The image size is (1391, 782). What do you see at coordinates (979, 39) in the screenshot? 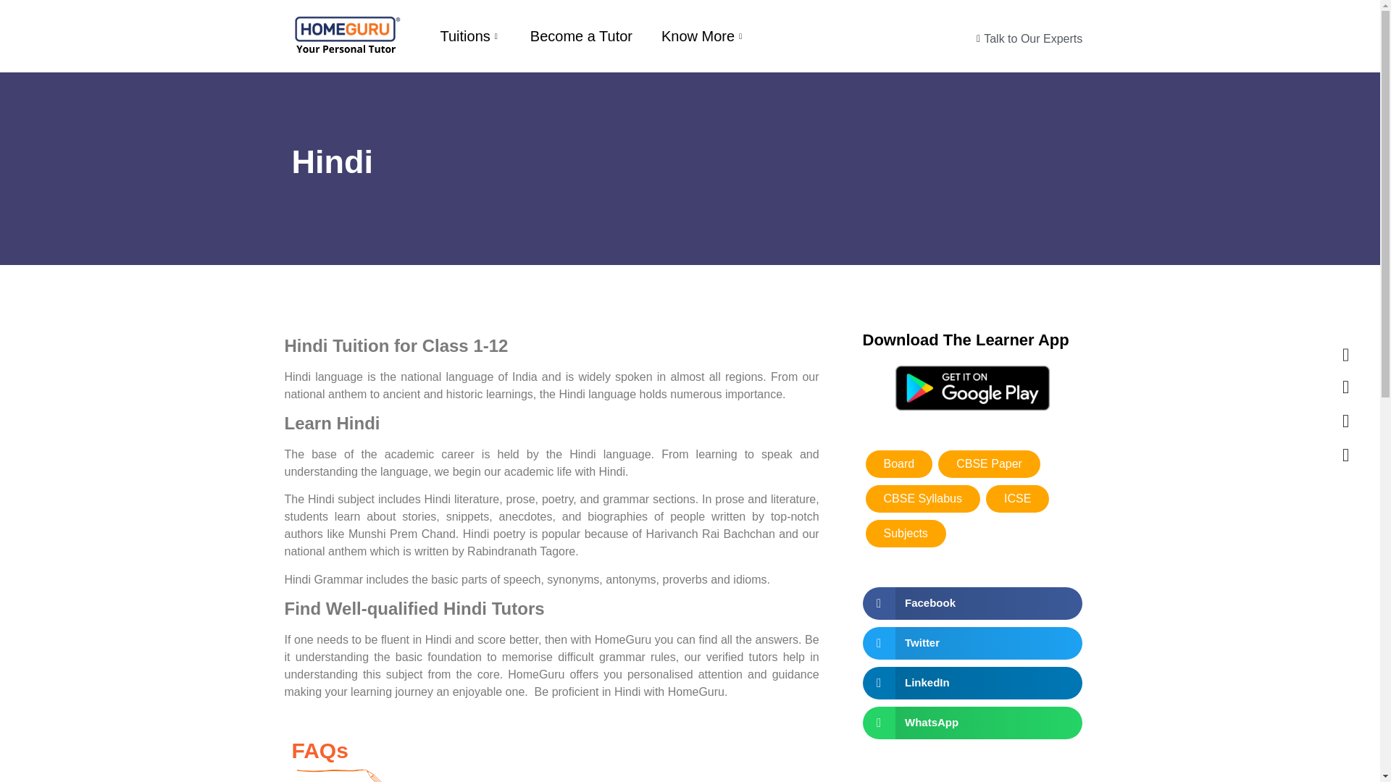
I see `Talk to Our Experts` at bounding box center [979, 39].